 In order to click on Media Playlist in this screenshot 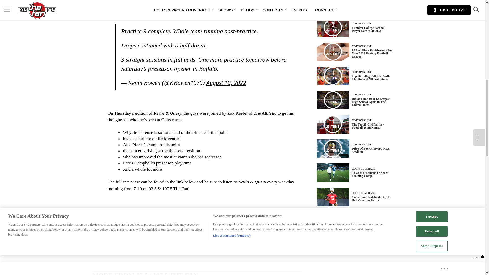, I will do `click(333, 100)`.